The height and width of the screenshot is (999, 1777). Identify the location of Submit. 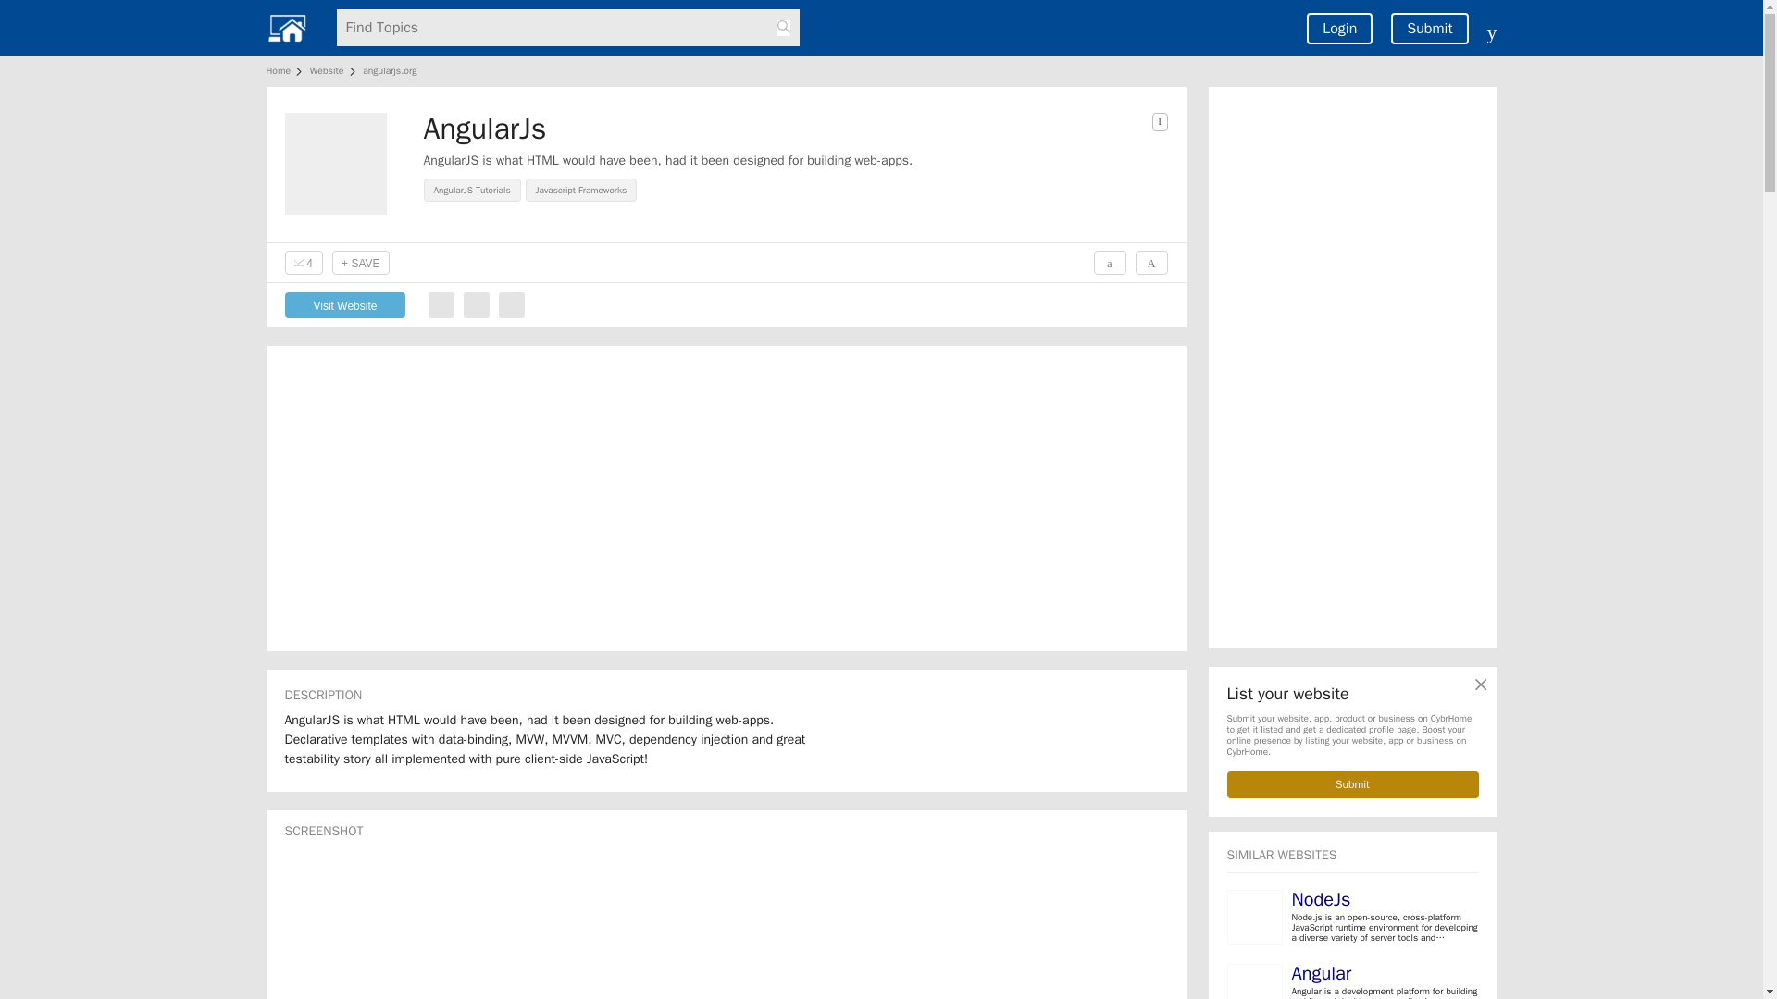
(1353, 784).